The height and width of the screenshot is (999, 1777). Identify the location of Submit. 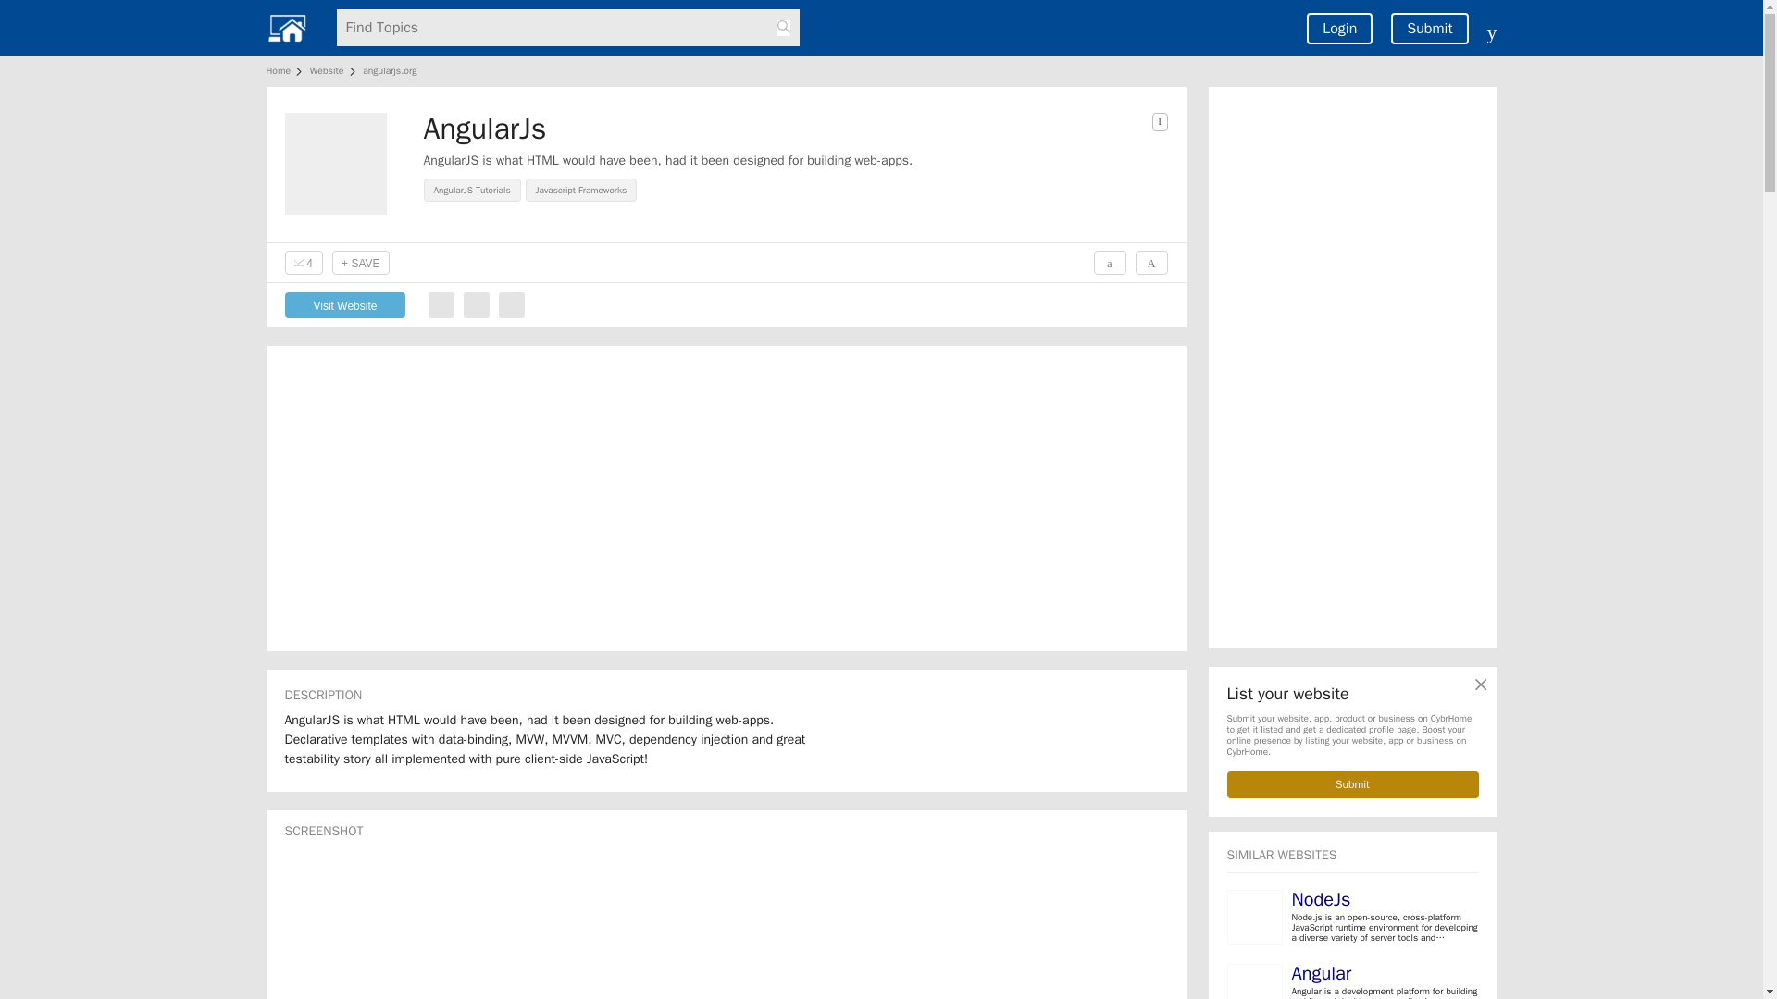
(1353, 784).